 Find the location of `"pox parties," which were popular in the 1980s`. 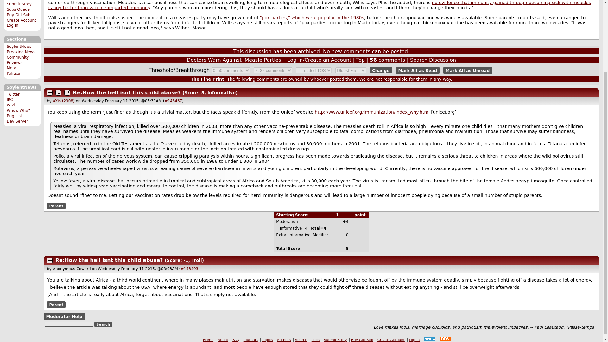

"pox parties," which were popular in the 1980s is located at coordinates (312, 17).